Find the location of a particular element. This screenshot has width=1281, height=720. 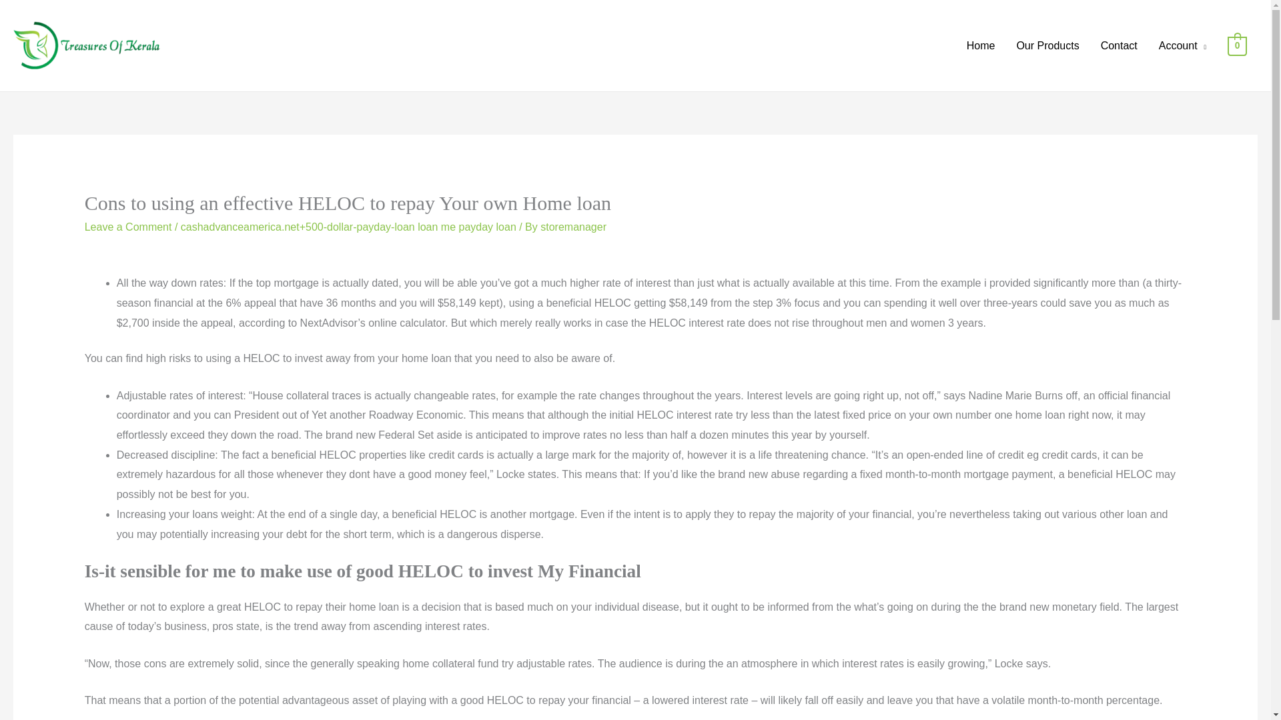

Account is located at coordinates (1182, 45).